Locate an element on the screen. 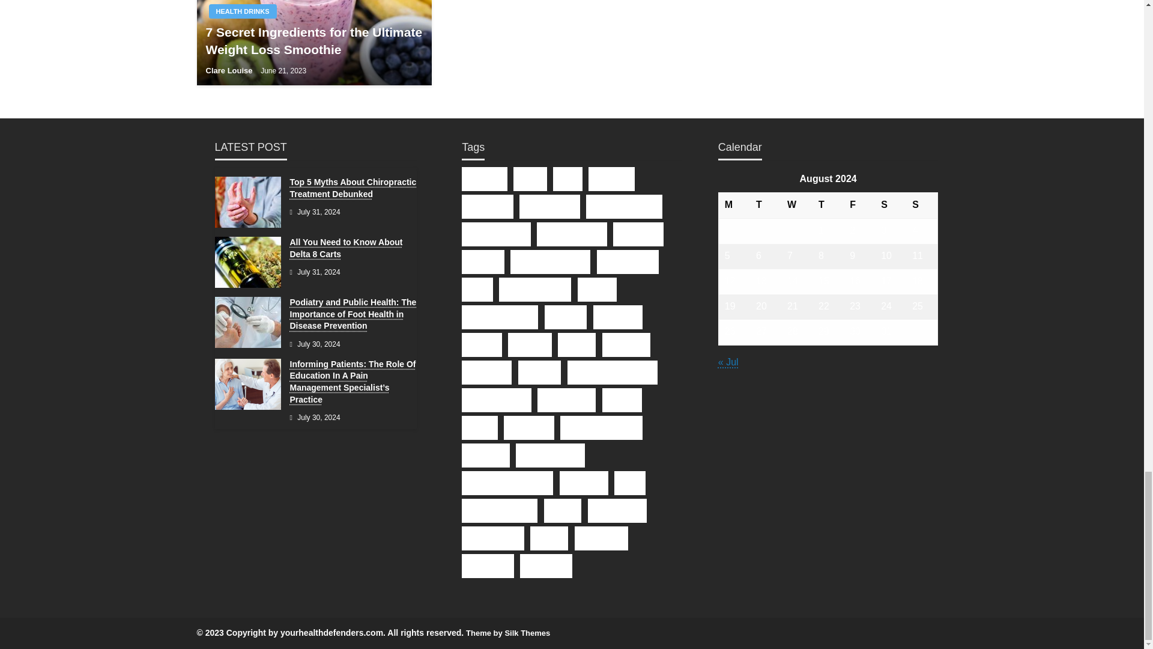 This screenshot has width=1153, height=649. Monday is located at coordinates (734, 206).